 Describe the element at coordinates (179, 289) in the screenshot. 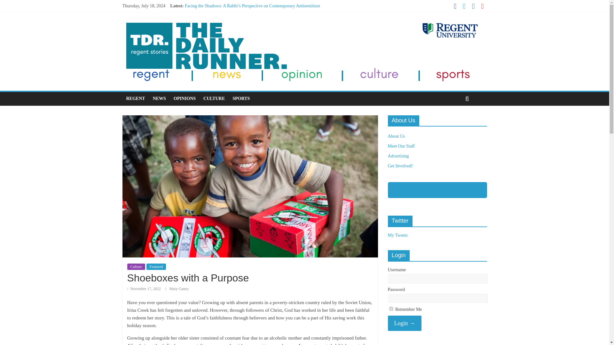

I see `Mary Ganey` at that location.